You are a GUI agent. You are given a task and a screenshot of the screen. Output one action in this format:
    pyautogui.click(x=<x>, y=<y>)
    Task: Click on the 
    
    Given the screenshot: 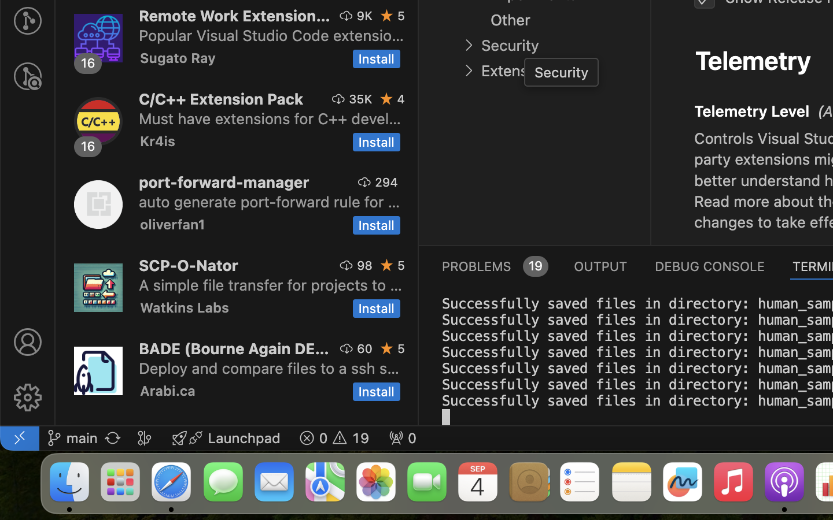 What is the action you would take?
    pyautogui.click(x=469, y=45)
    